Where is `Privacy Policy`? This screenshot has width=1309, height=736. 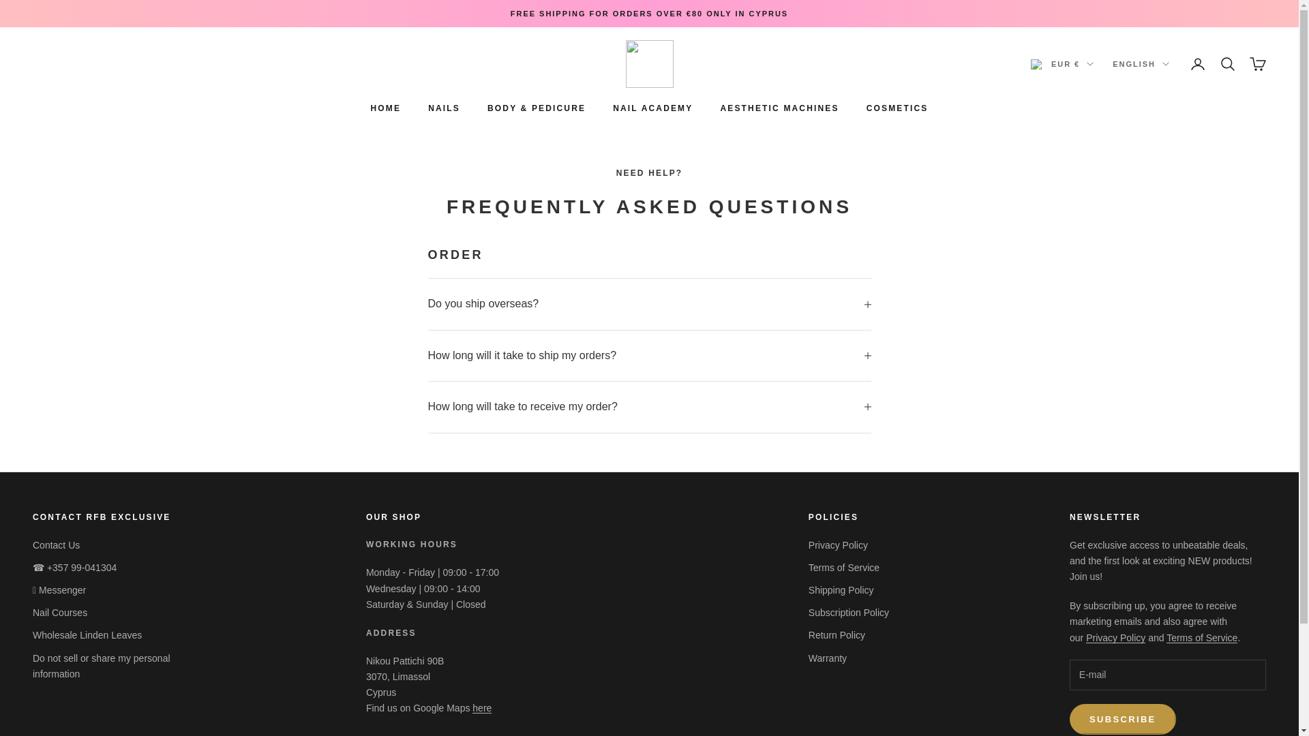 Privacy Policy is located at coordinates (1115, 637).